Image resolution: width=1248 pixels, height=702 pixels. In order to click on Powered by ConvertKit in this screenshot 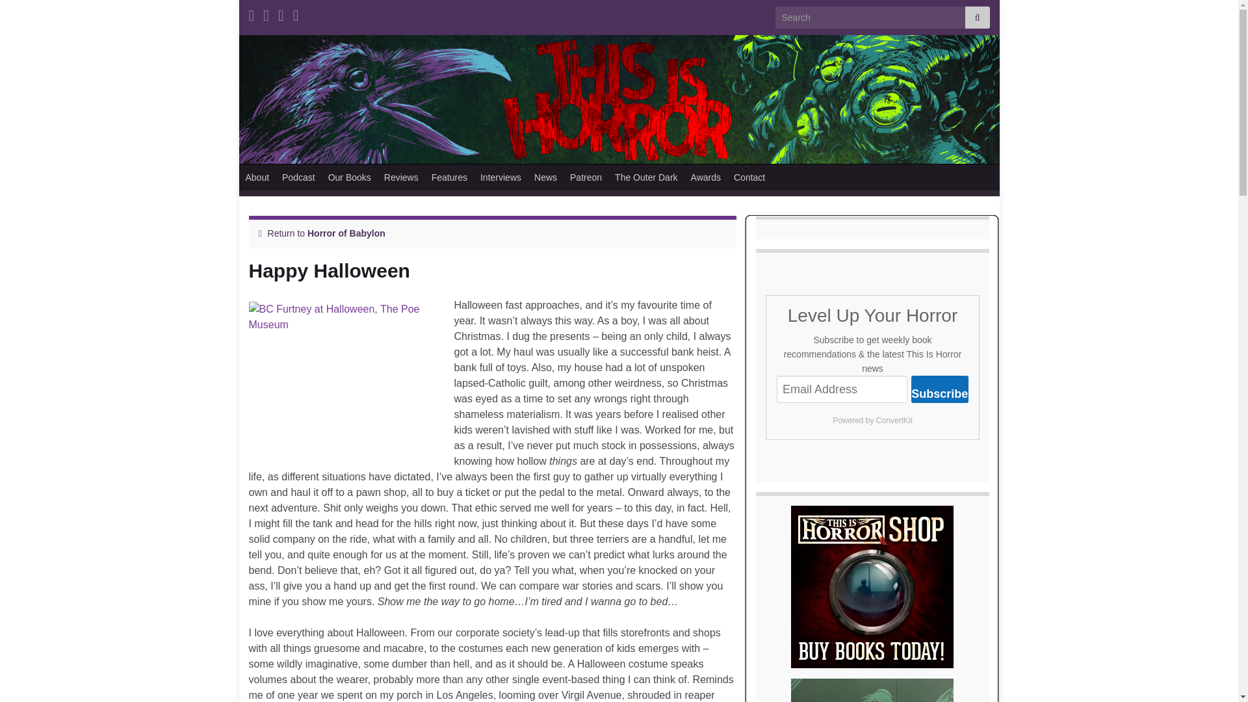, I will do `click(872, 420)`.